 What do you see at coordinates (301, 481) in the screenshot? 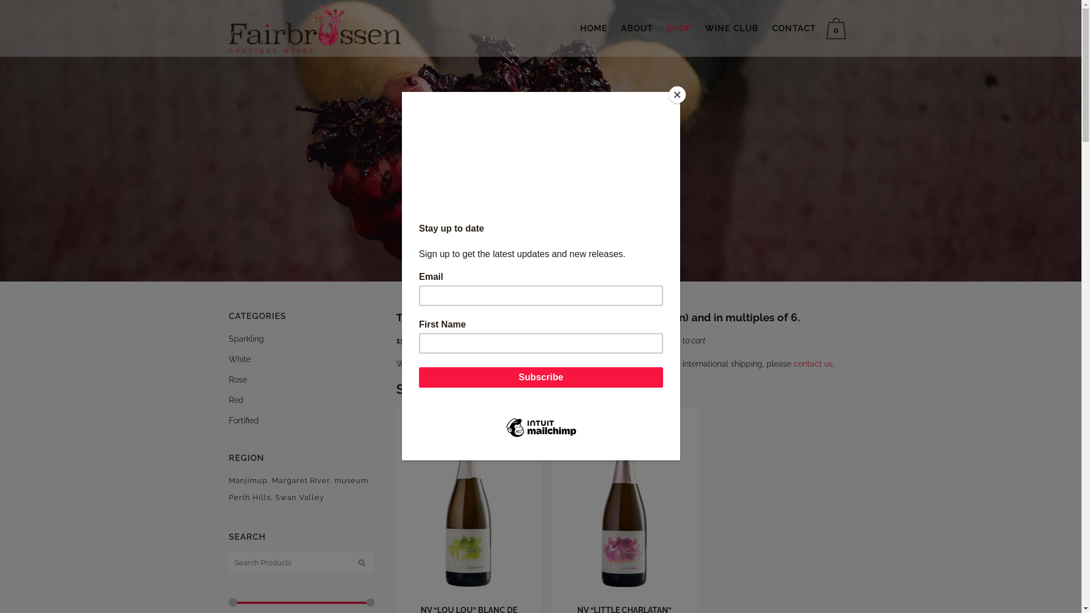
I see `Margaret River` at bounding box center [301, 481].